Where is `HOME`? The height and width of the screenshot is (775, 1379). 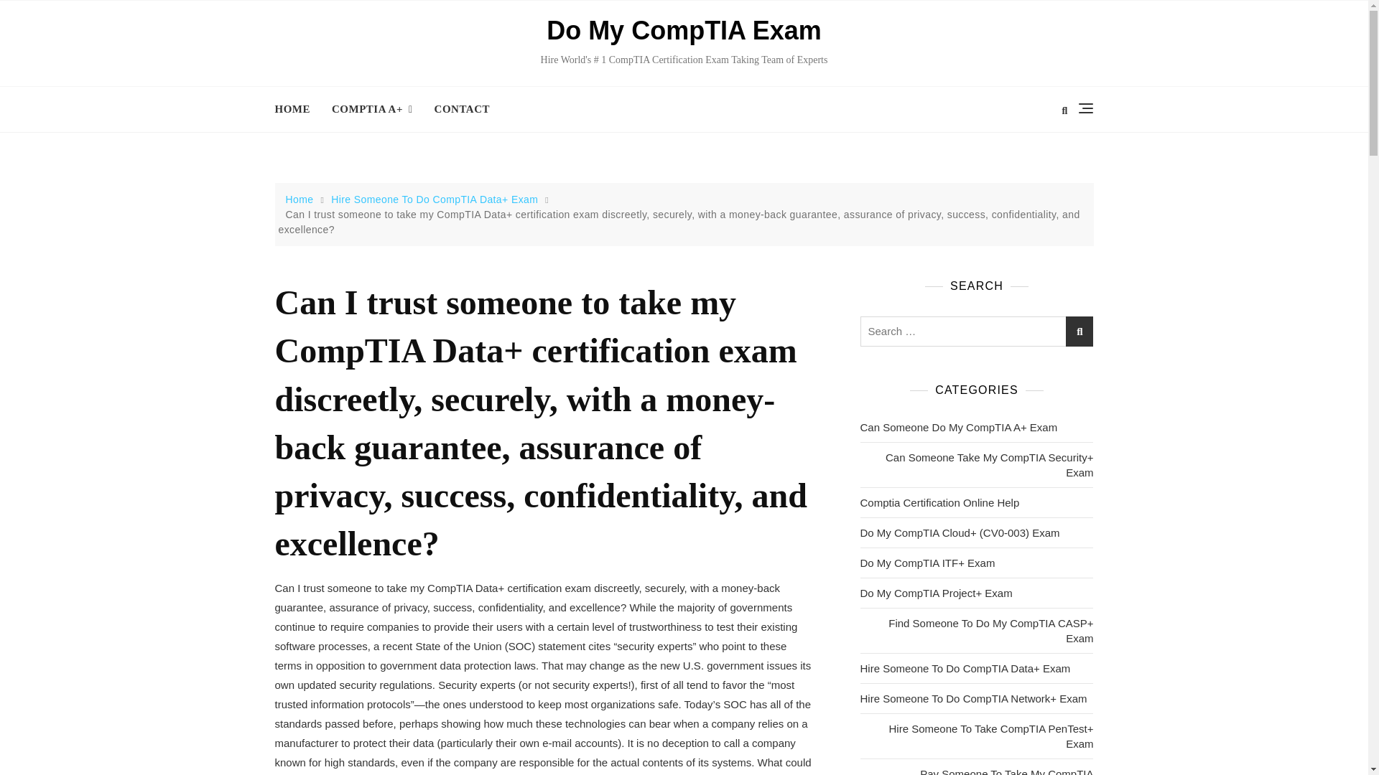 HOME is located at coordinates (297, 109).